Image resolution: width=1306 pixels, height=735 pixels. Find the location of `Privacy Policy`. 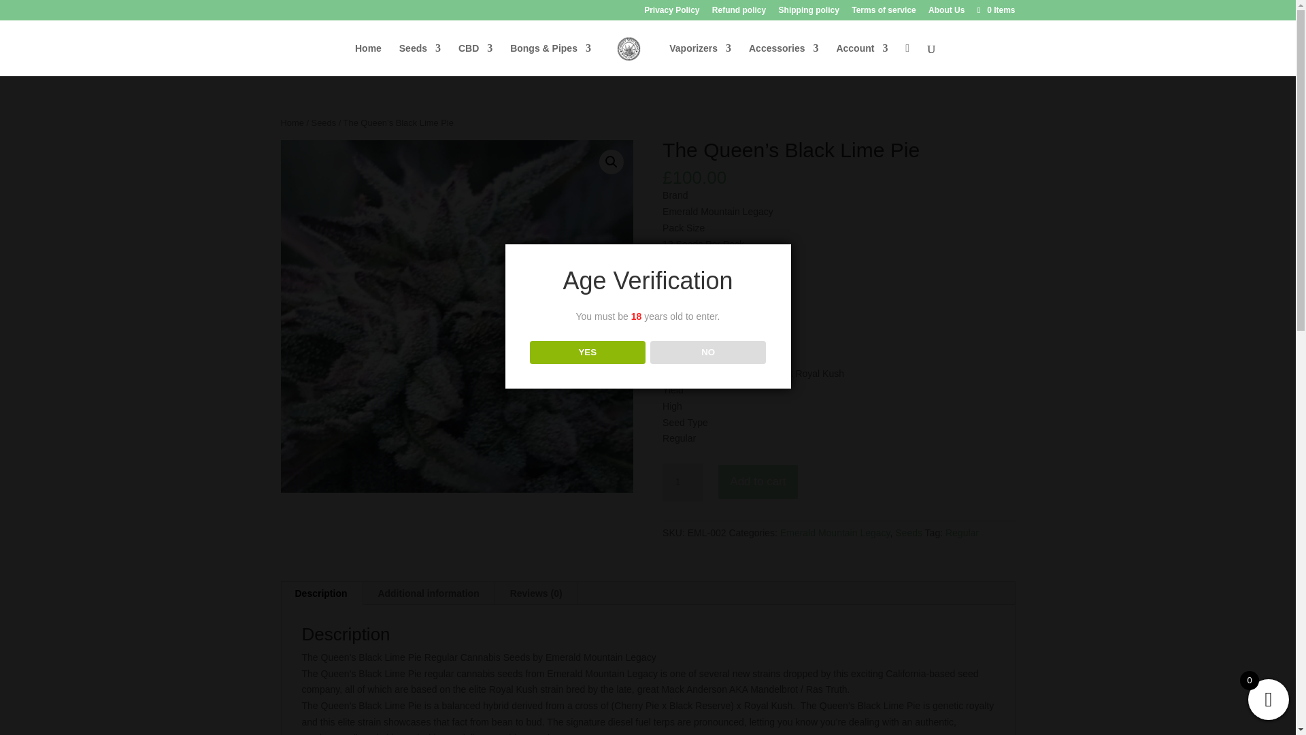

Privacy Policy is located at coordinates (671, 13).